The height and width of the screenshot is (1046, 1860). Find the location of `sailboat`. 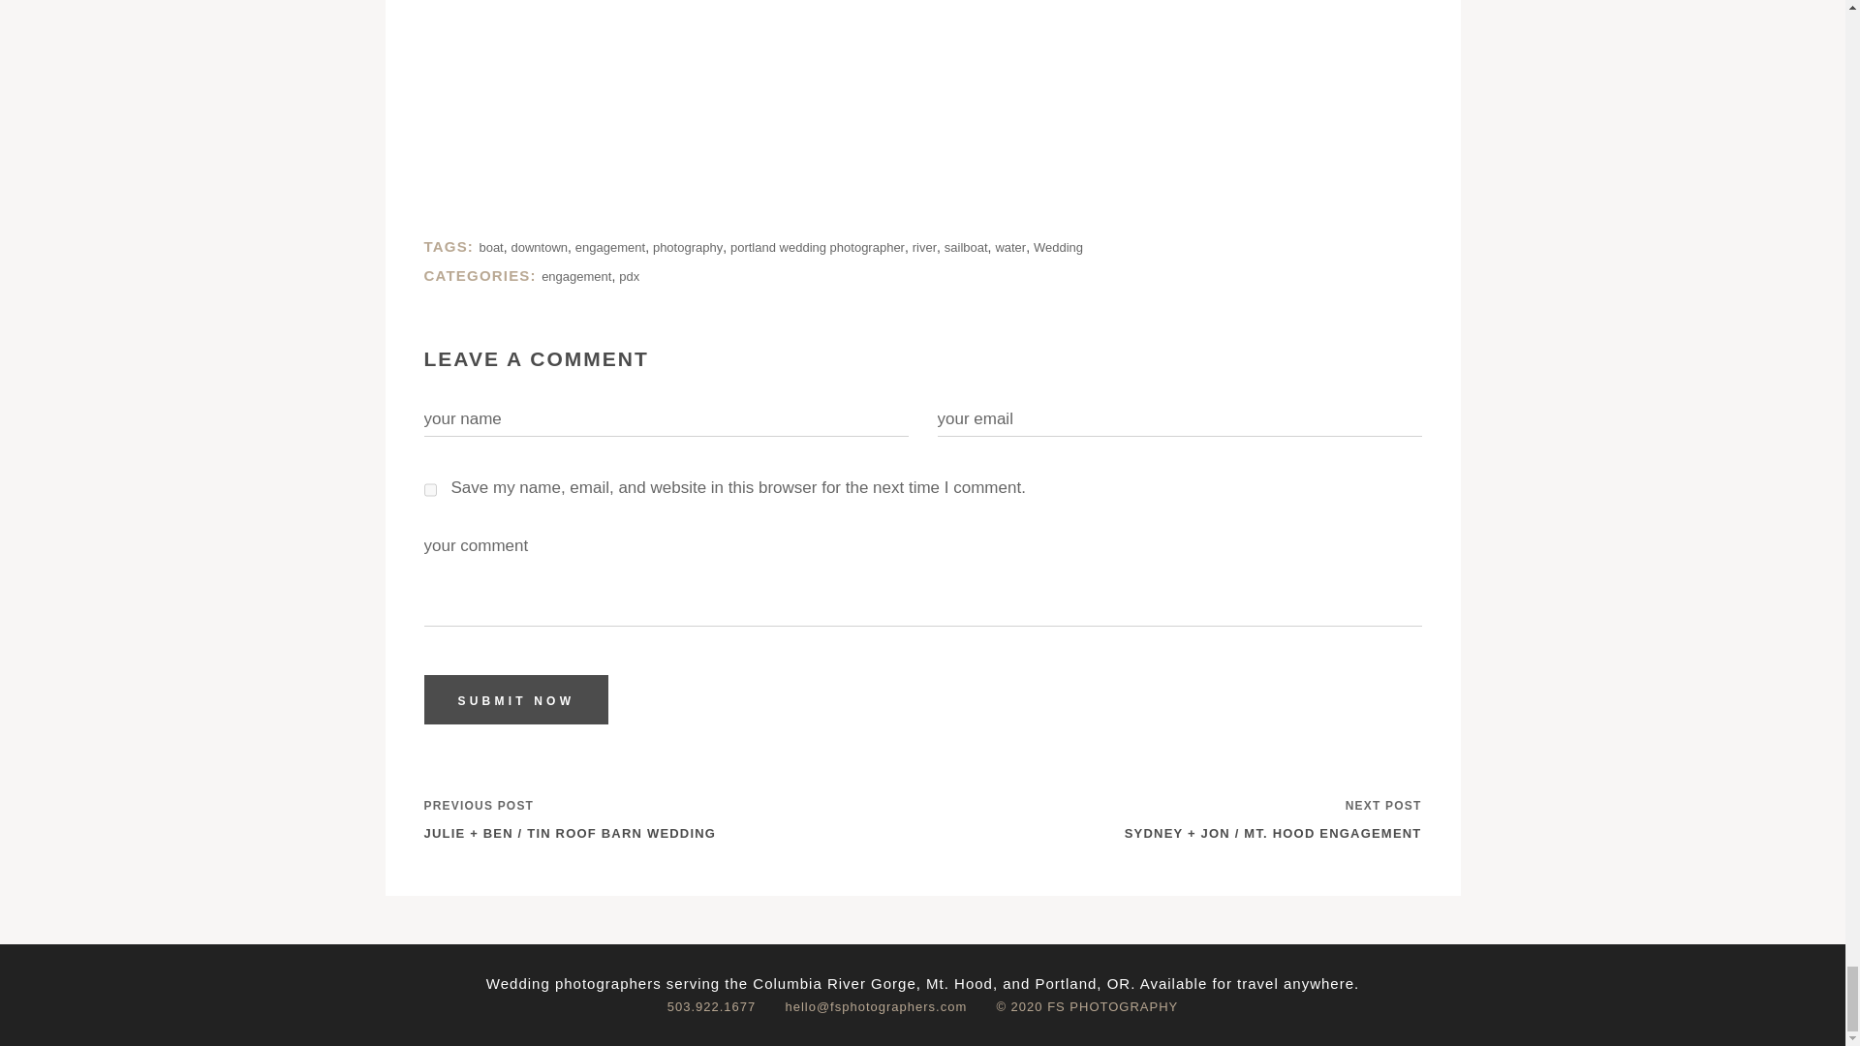

sailboat is located at coordinates (966, 248).